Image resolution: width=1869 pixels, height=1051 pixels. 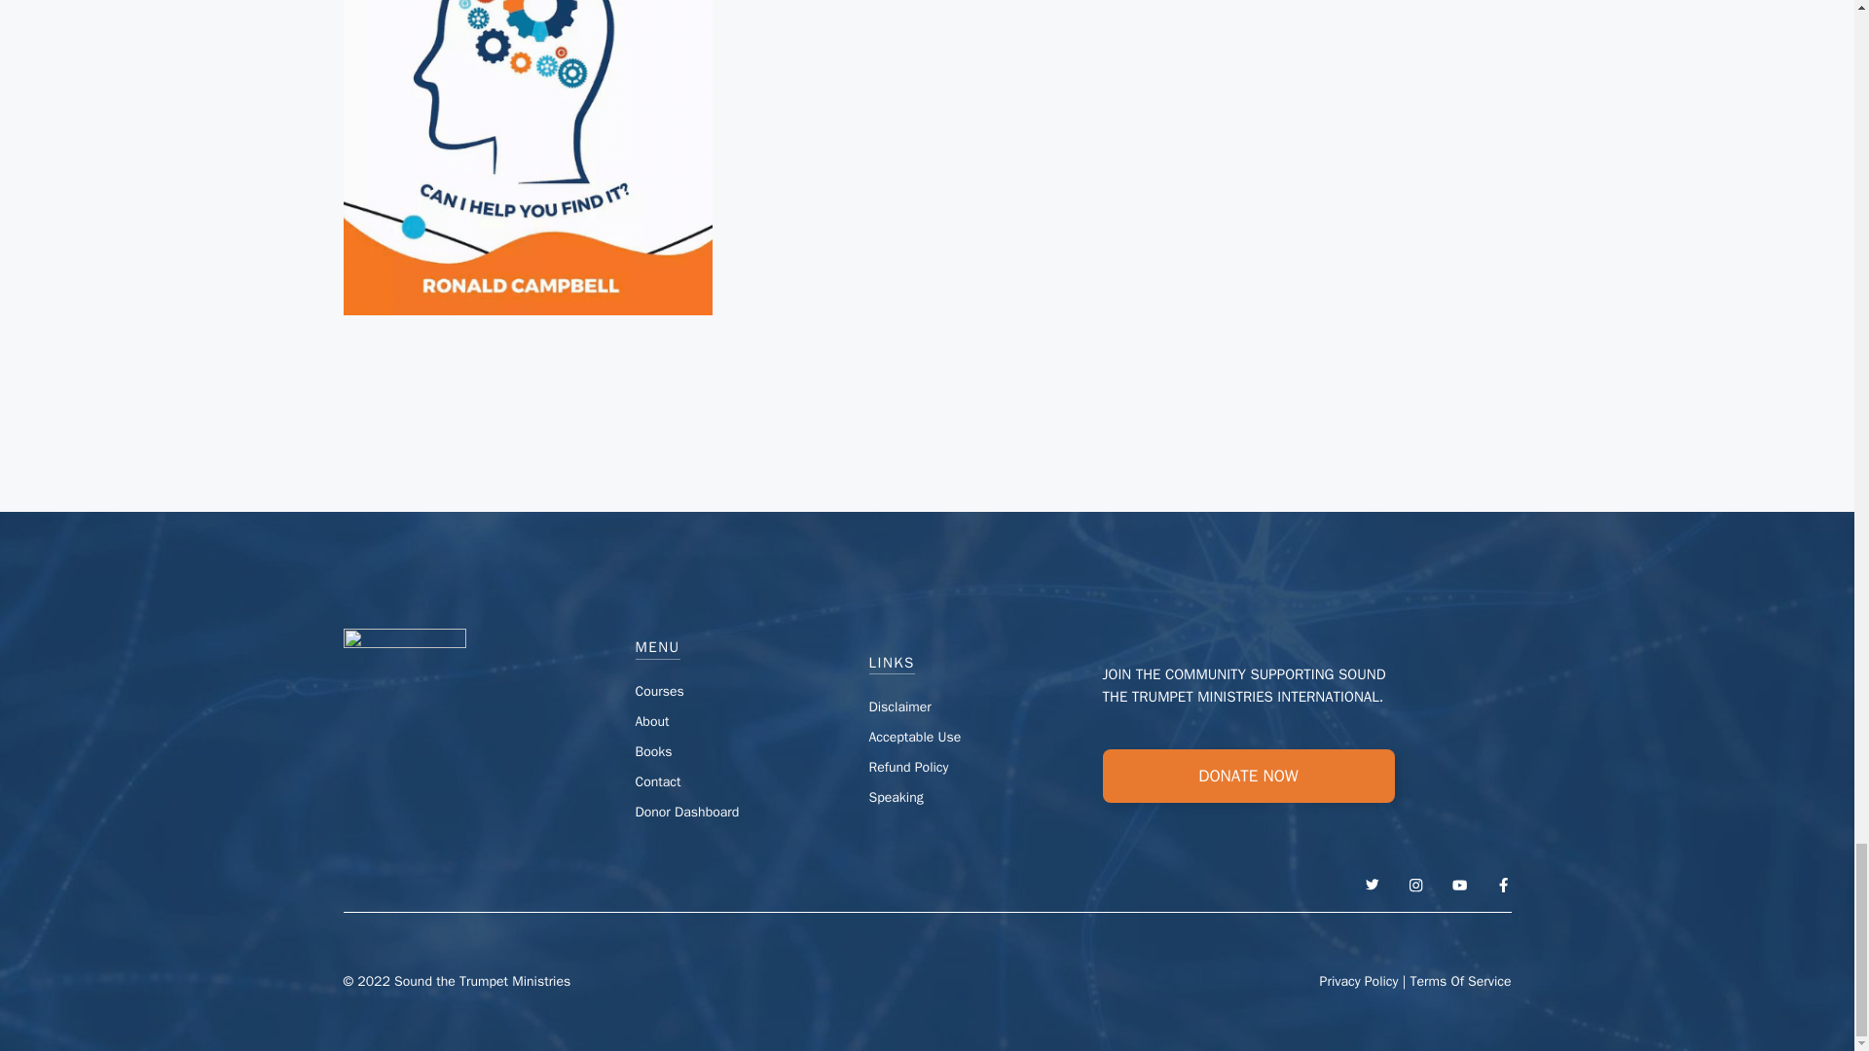 I want to click on Donor Dashboard, so click(x=686, y=812).